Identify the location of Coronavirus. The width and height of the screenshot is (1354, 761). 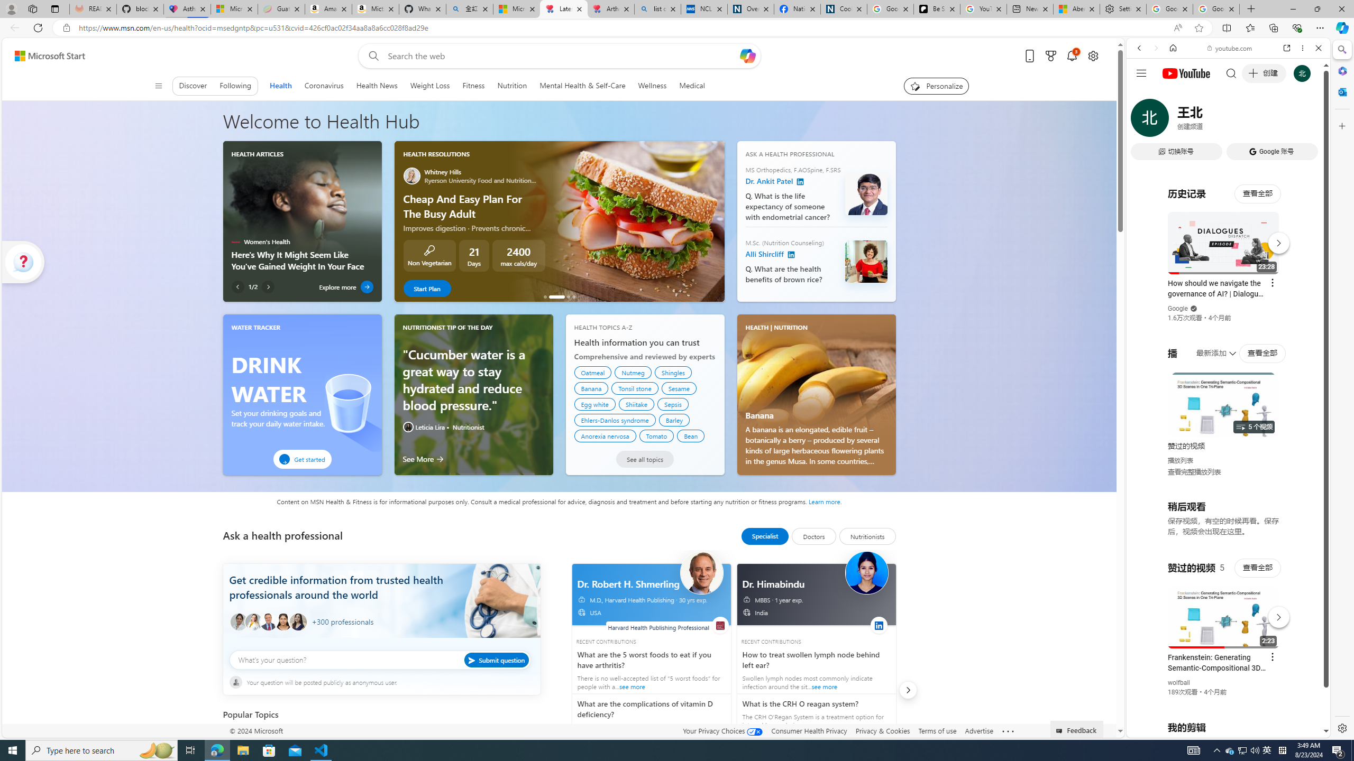
(324, 86).